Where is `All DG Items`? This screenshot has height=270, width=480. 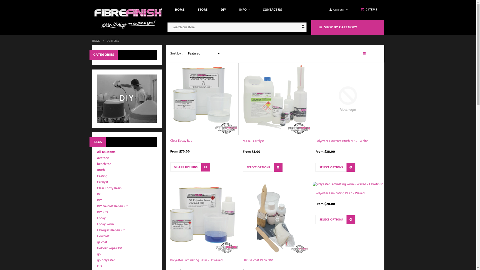
All DG Items is located at coordinates (106, 152).